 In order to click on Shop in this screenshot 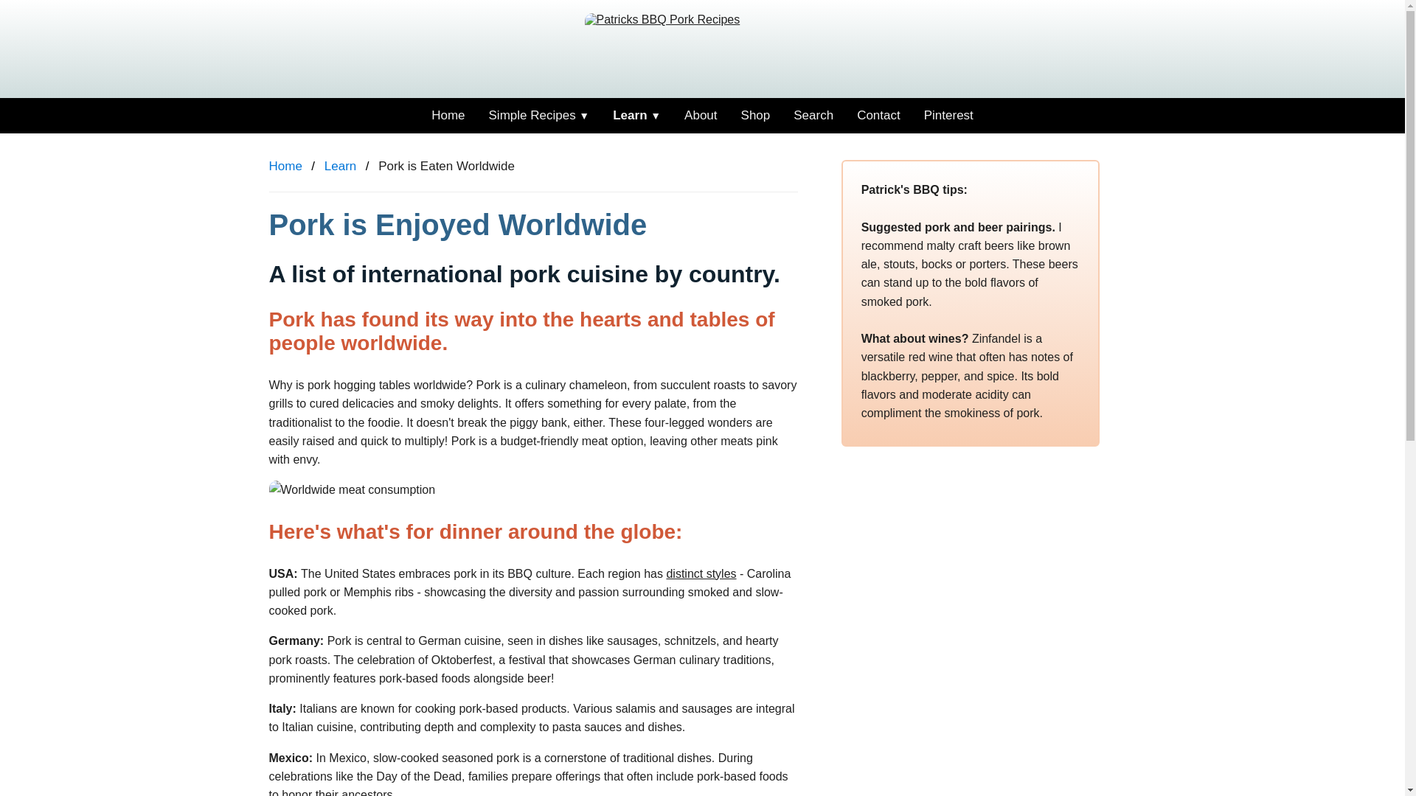, I will do `click(755, 115)`.